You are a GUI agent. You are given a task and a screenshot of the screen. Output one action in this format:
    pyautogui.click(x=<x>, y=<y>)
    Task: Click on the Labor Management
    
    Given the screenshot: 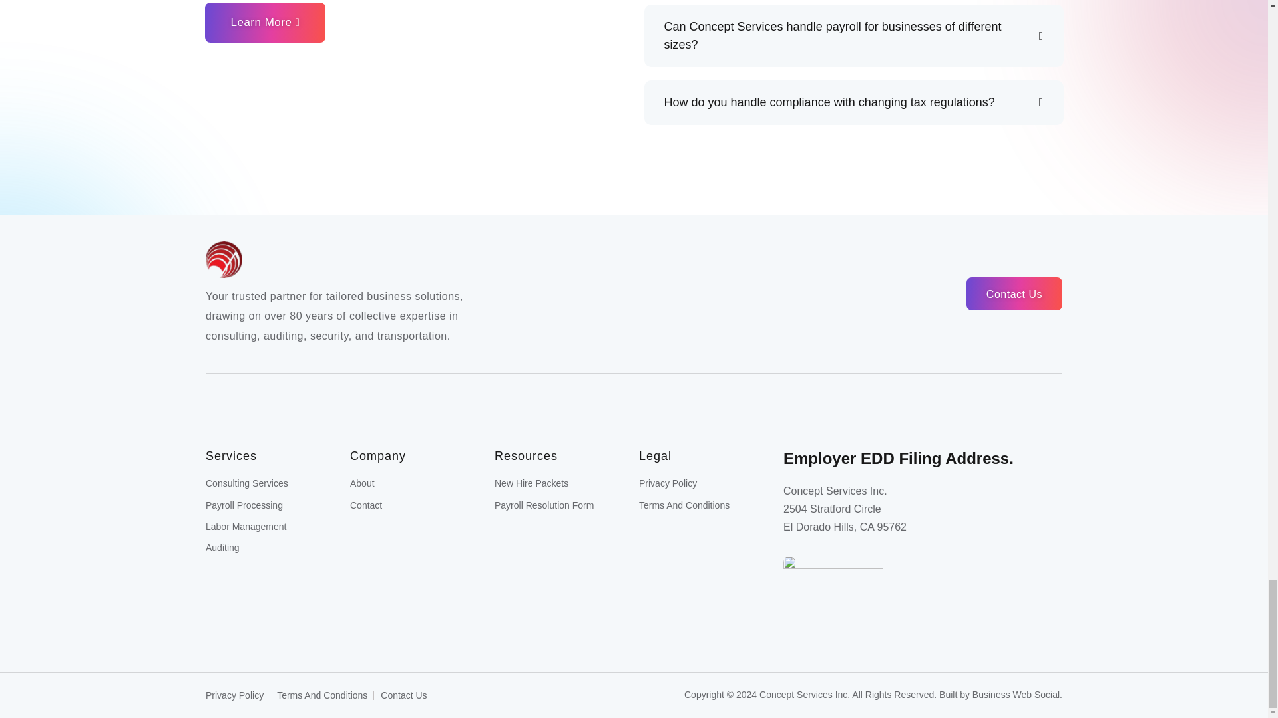 What is the action you would take?
    pyautogui.click(x=246, y=527)
    